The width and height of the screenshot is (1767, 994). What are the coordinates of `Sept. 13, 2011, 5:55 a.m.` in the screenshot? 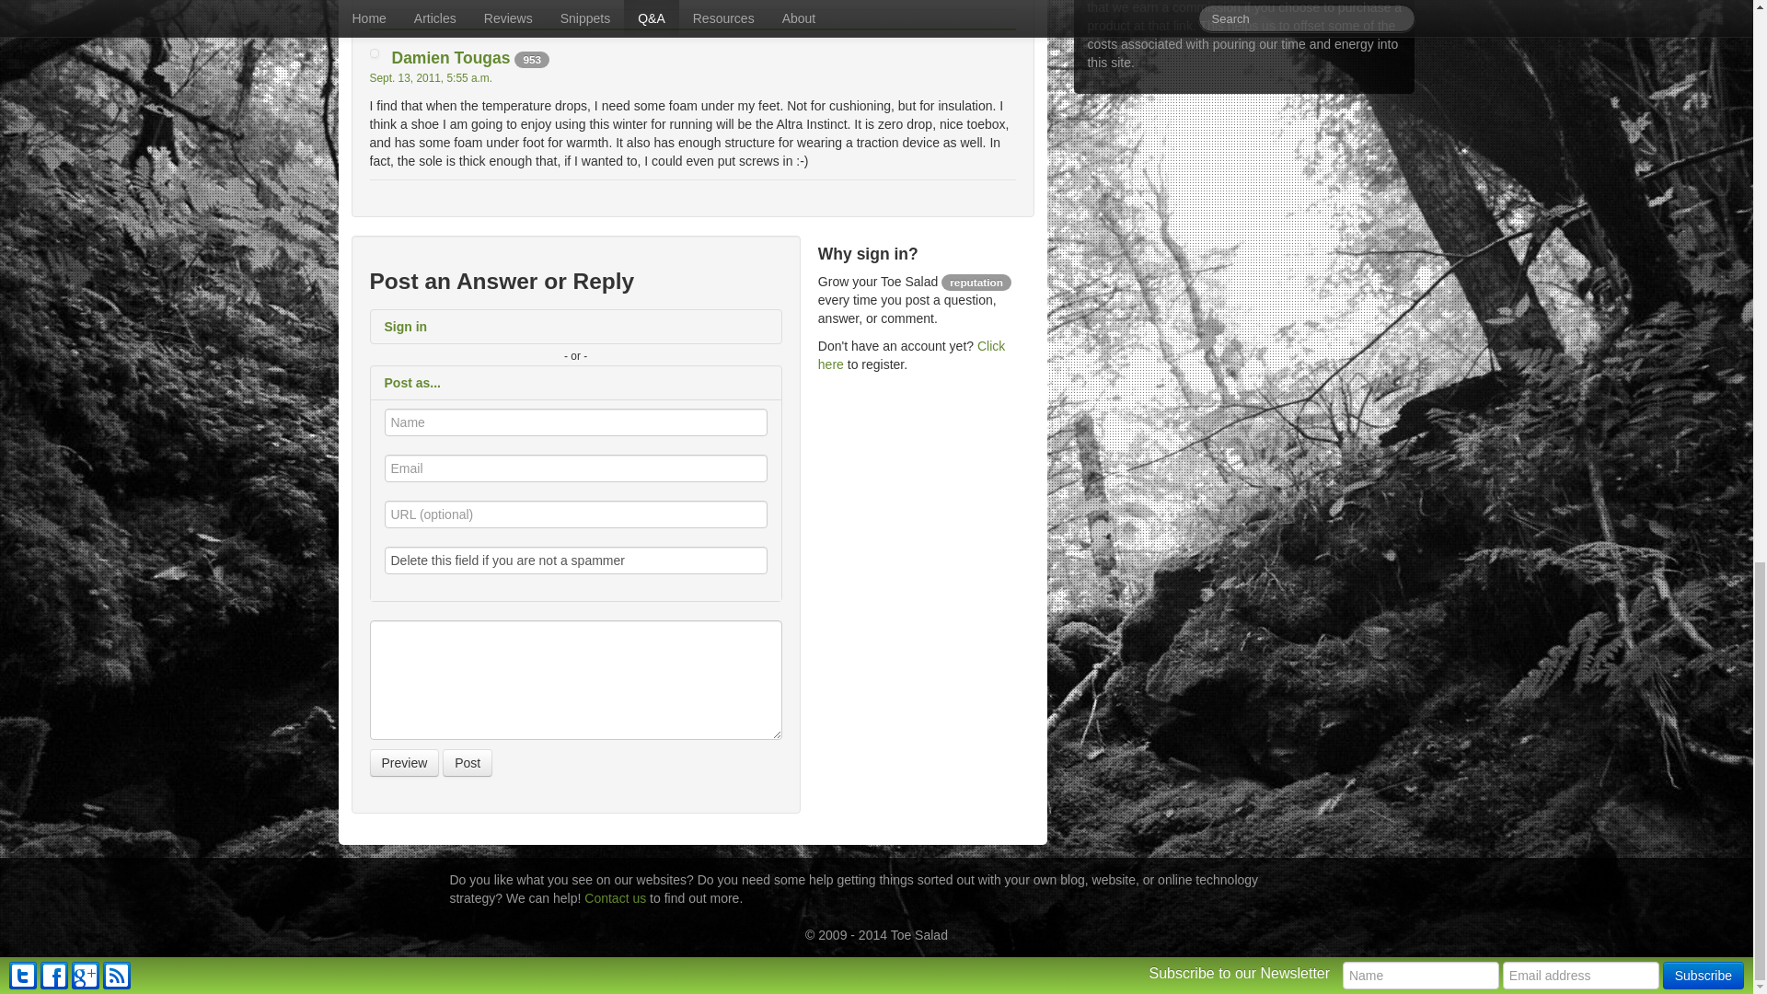 It's located at (431, 77).